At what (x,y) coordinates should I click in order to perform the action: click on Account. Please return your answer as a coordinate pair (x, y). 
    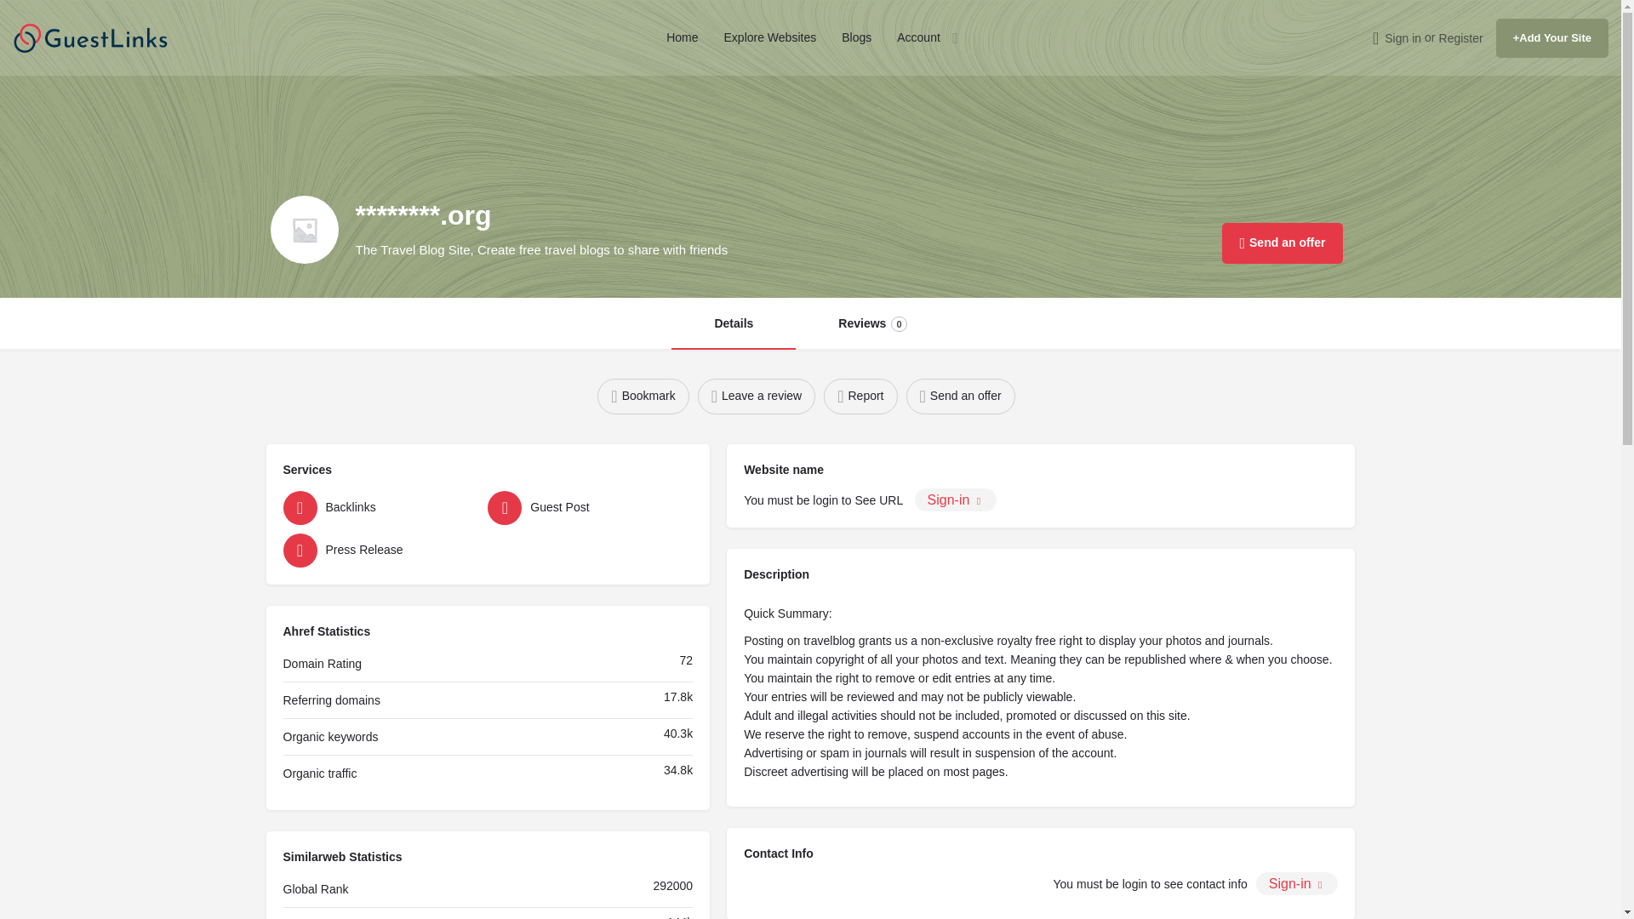
    Looking at the image, I should click on (919, 37).